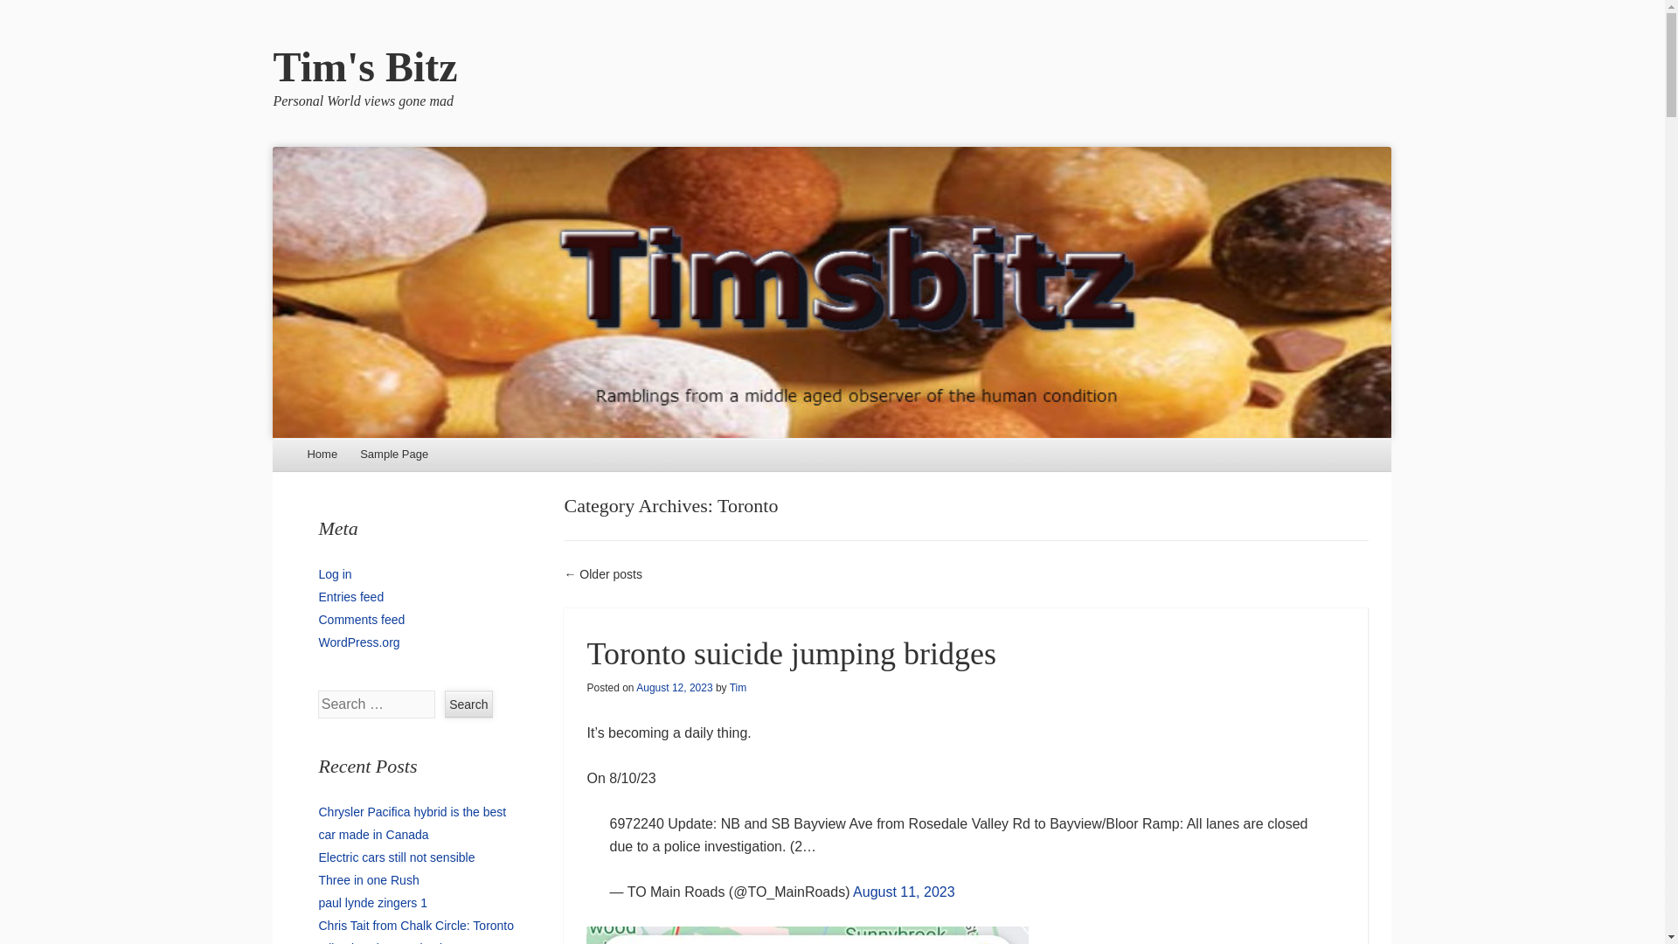  Describe the element at coordinates (738, 687) in the screenshot. I see `View all posts by Tim` at that location.